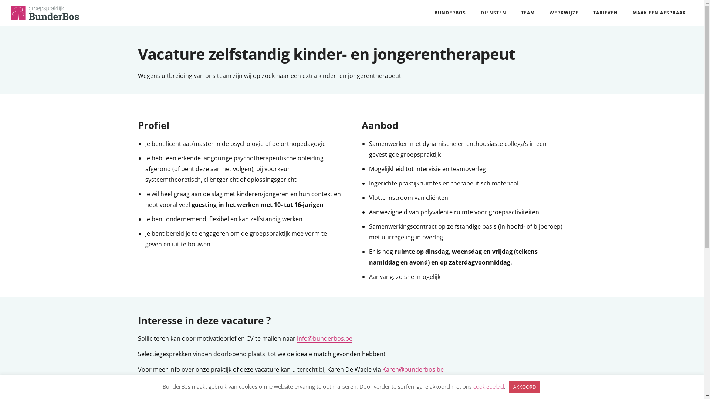 The image size is (710, 399). I want to click on info@bunderbos.be, so click(324, 338).